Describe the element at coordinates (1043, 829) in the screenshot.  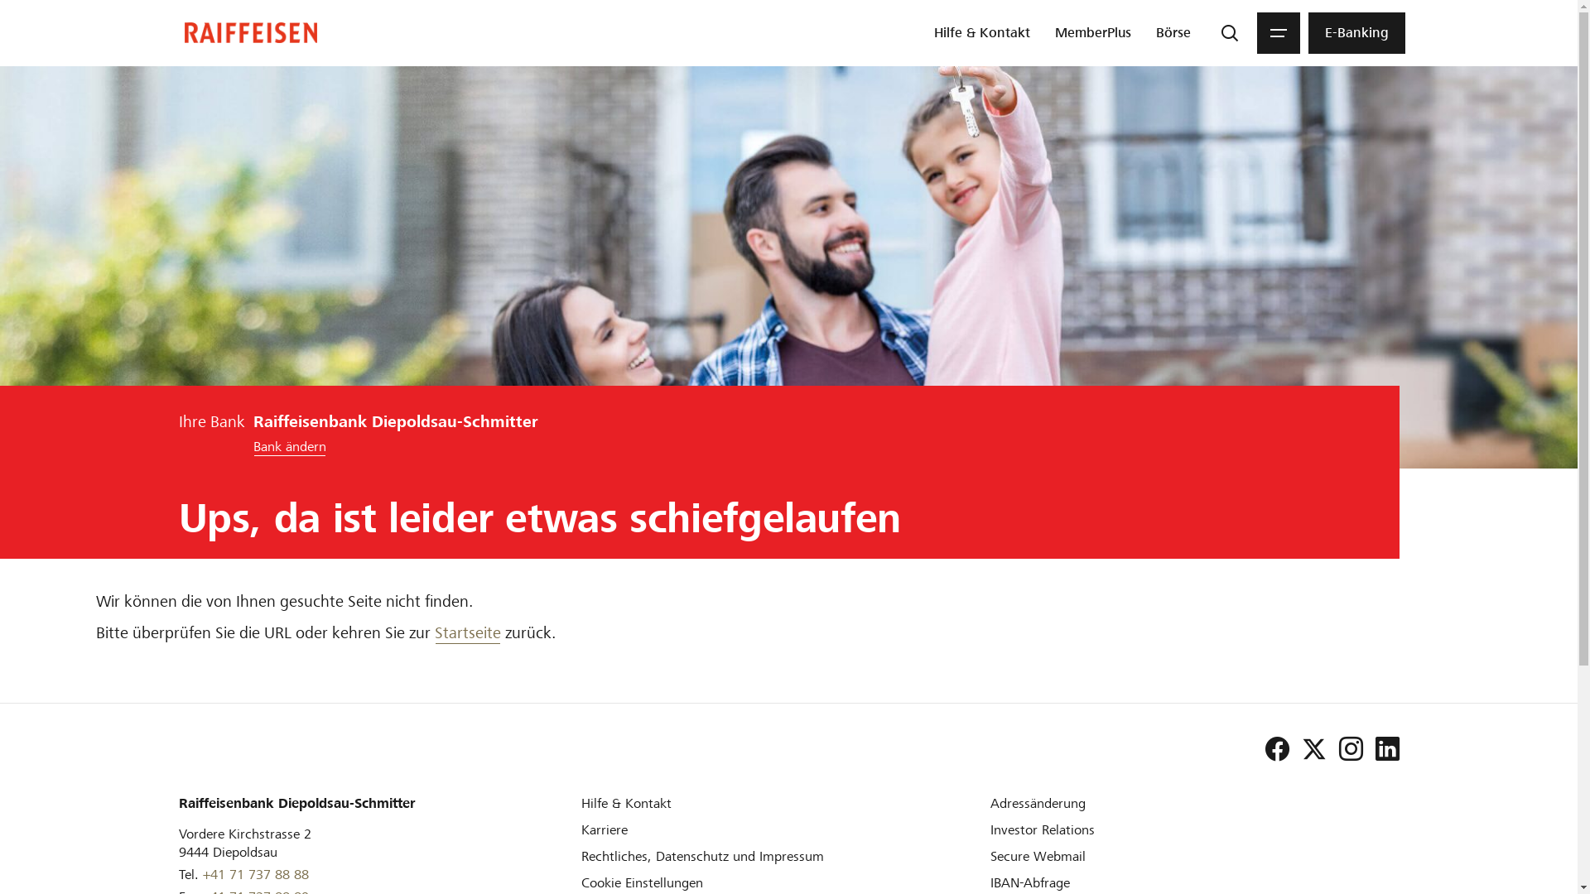
I see `Investor Relations` at that location.